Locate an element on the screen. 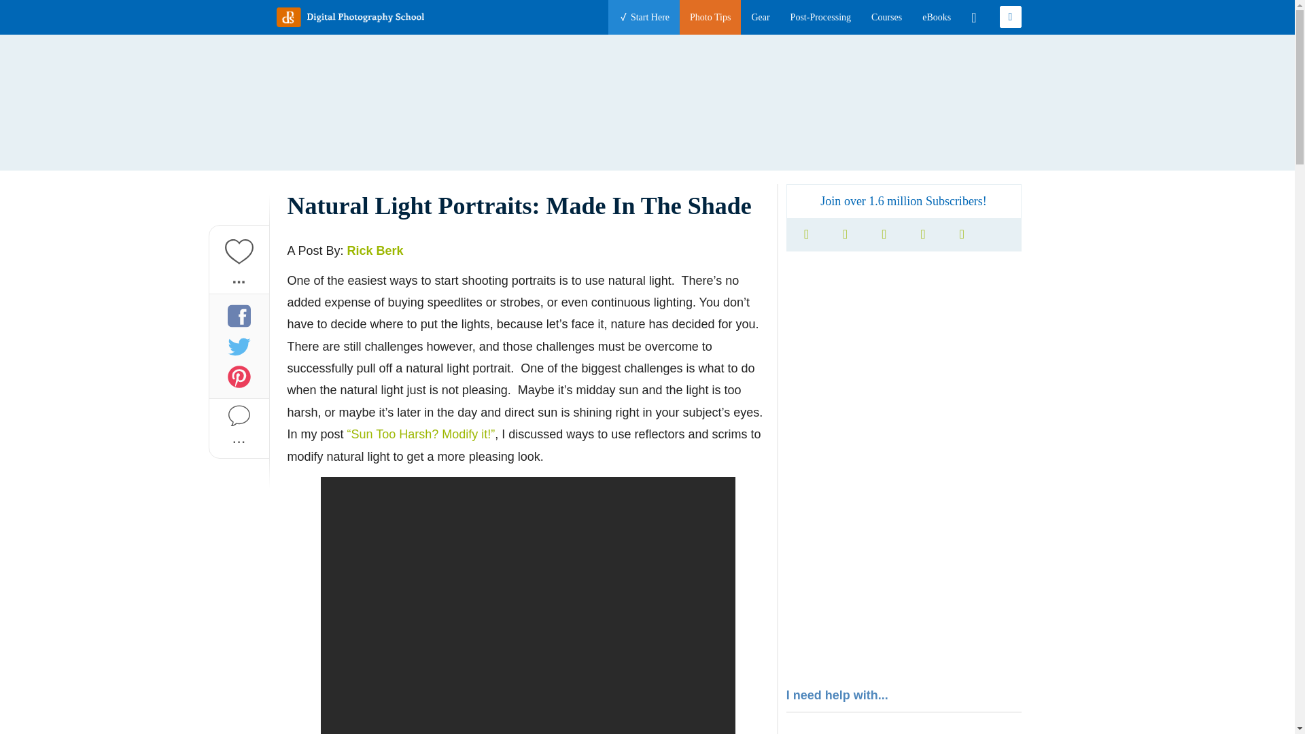 This screenshot has height=734, width=1305. Photo Tips is located at coordinates (710, 17).